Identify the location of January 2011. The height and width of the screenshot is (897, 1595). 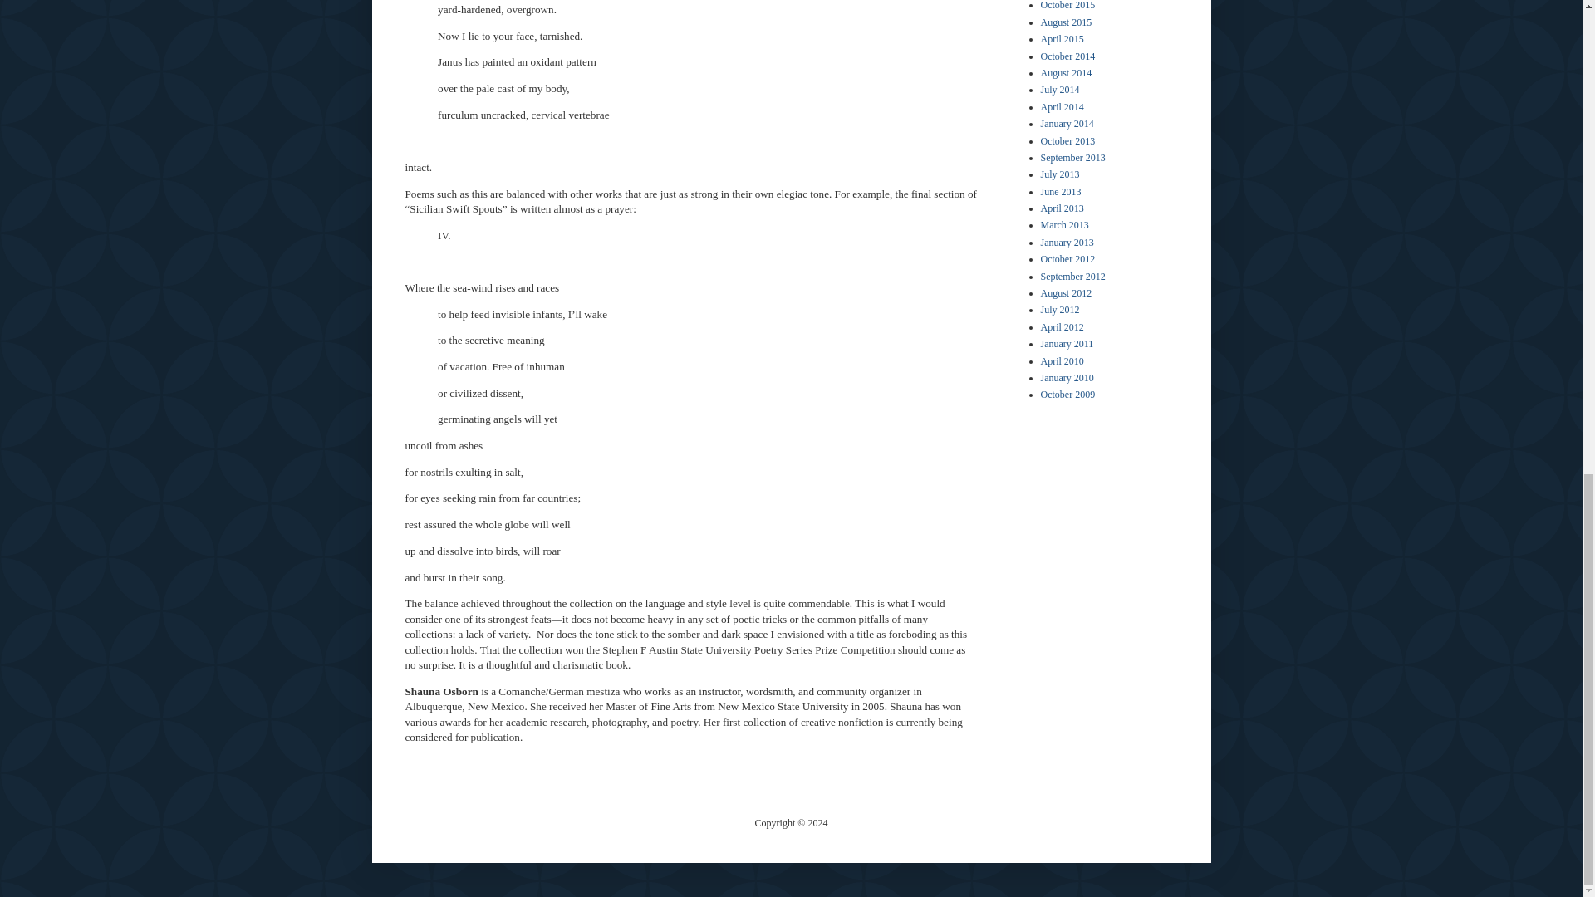
(1066, 344).